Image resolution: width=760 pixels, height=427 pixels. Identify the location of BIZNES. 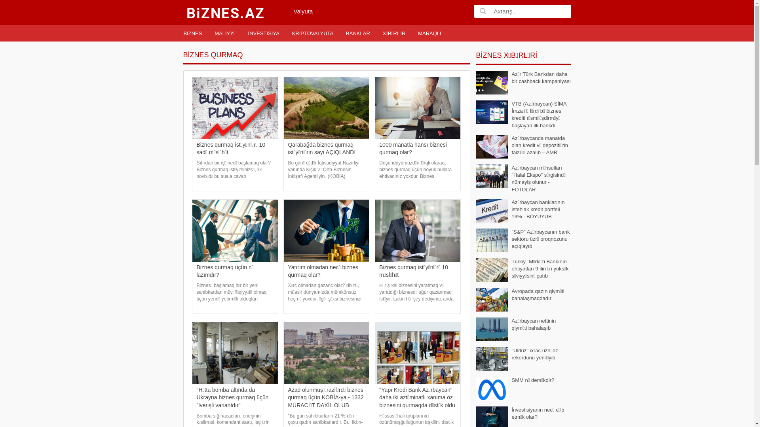
(192, 33).